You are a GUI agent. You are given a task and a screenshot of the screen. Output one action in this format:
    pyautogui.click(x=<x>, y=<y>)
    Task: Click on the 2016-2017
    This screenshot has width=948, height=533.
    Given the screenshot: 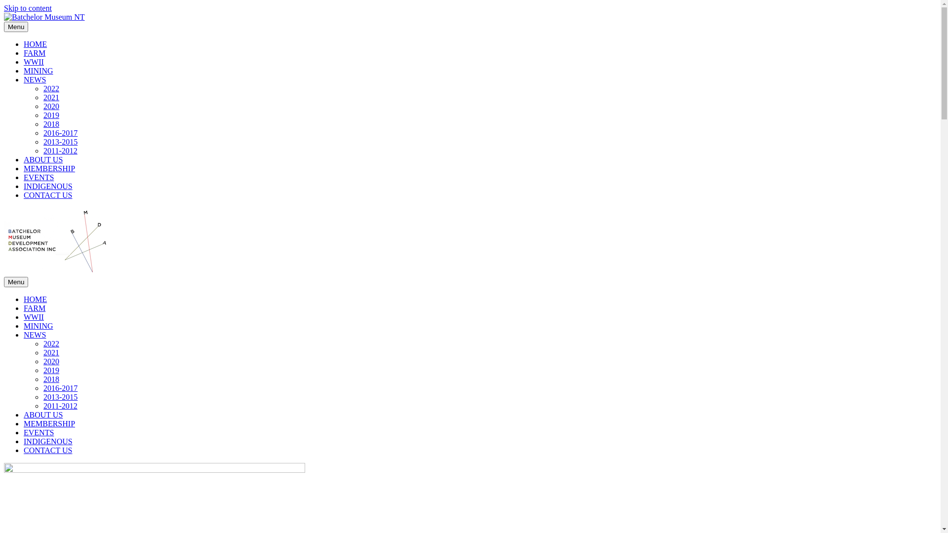 What is the action you would take?
    pyautogui.click(x=60, y=133)
    